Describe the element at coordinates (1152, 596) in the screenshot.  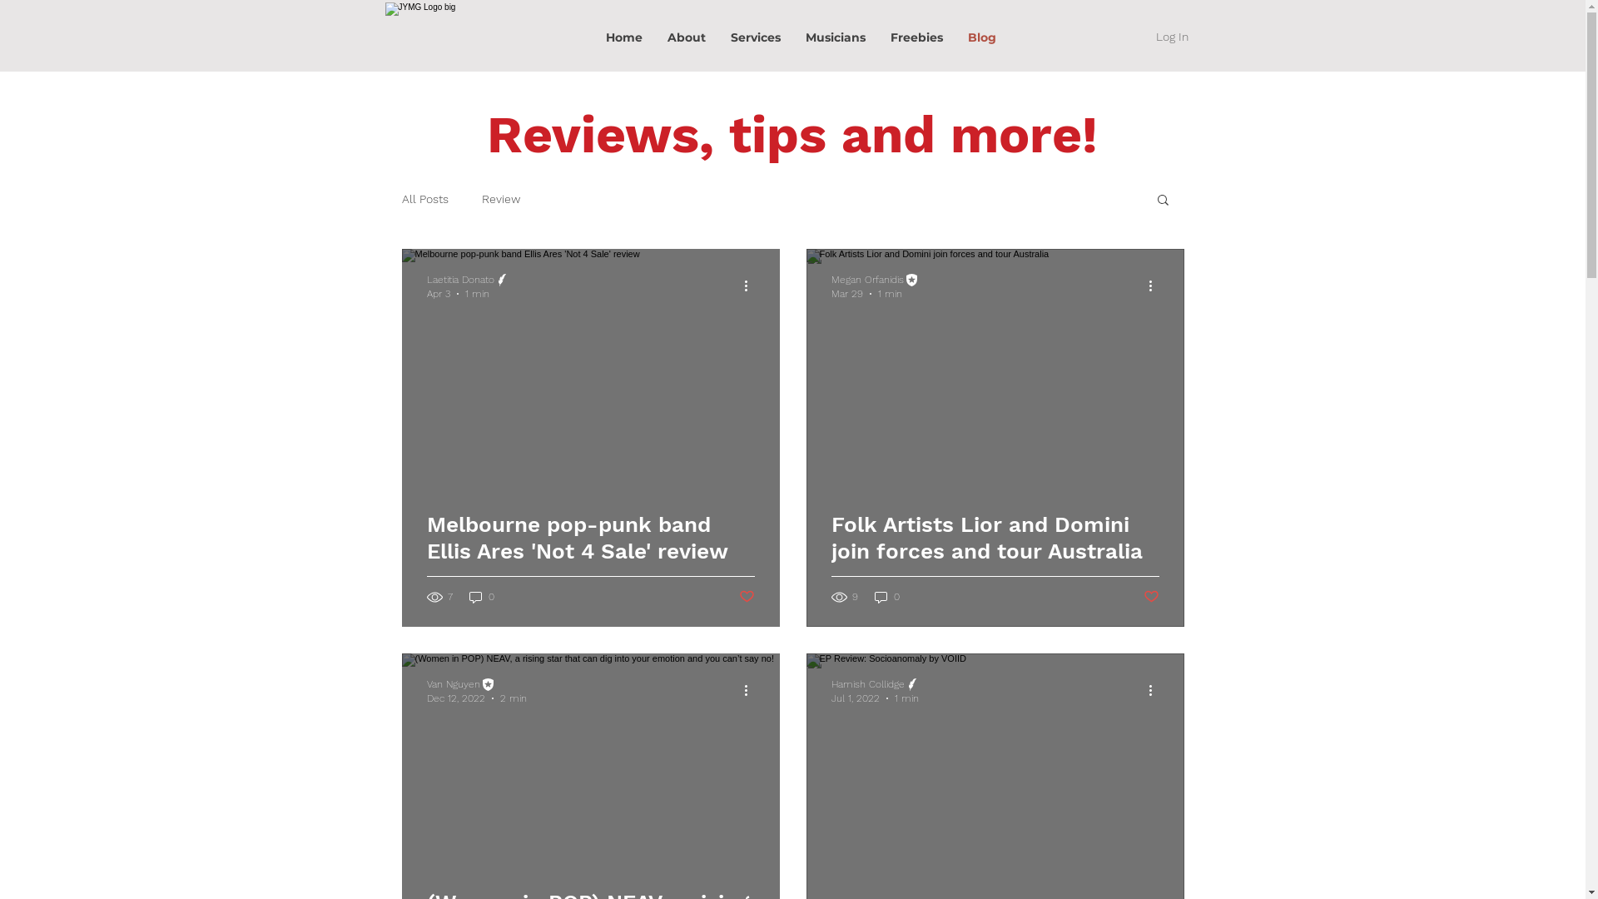
I see `Post not marked as liked` at that location.